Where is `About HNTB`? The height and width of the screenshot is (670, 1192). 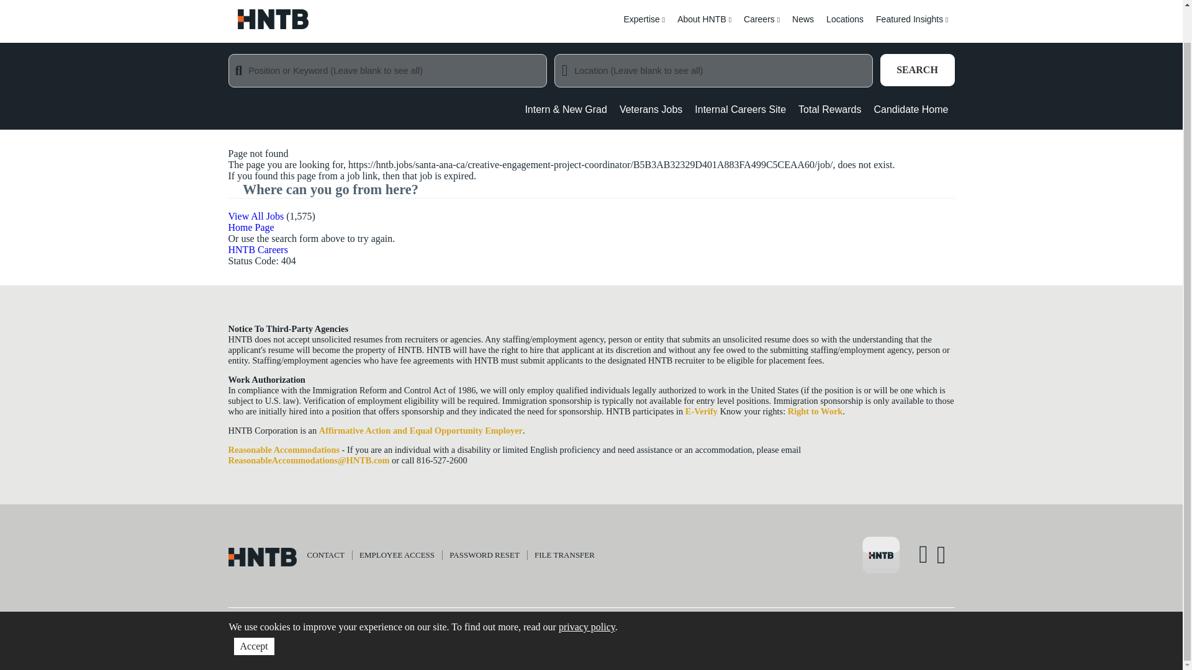
About HNTB is located at coordinates (704, 27).